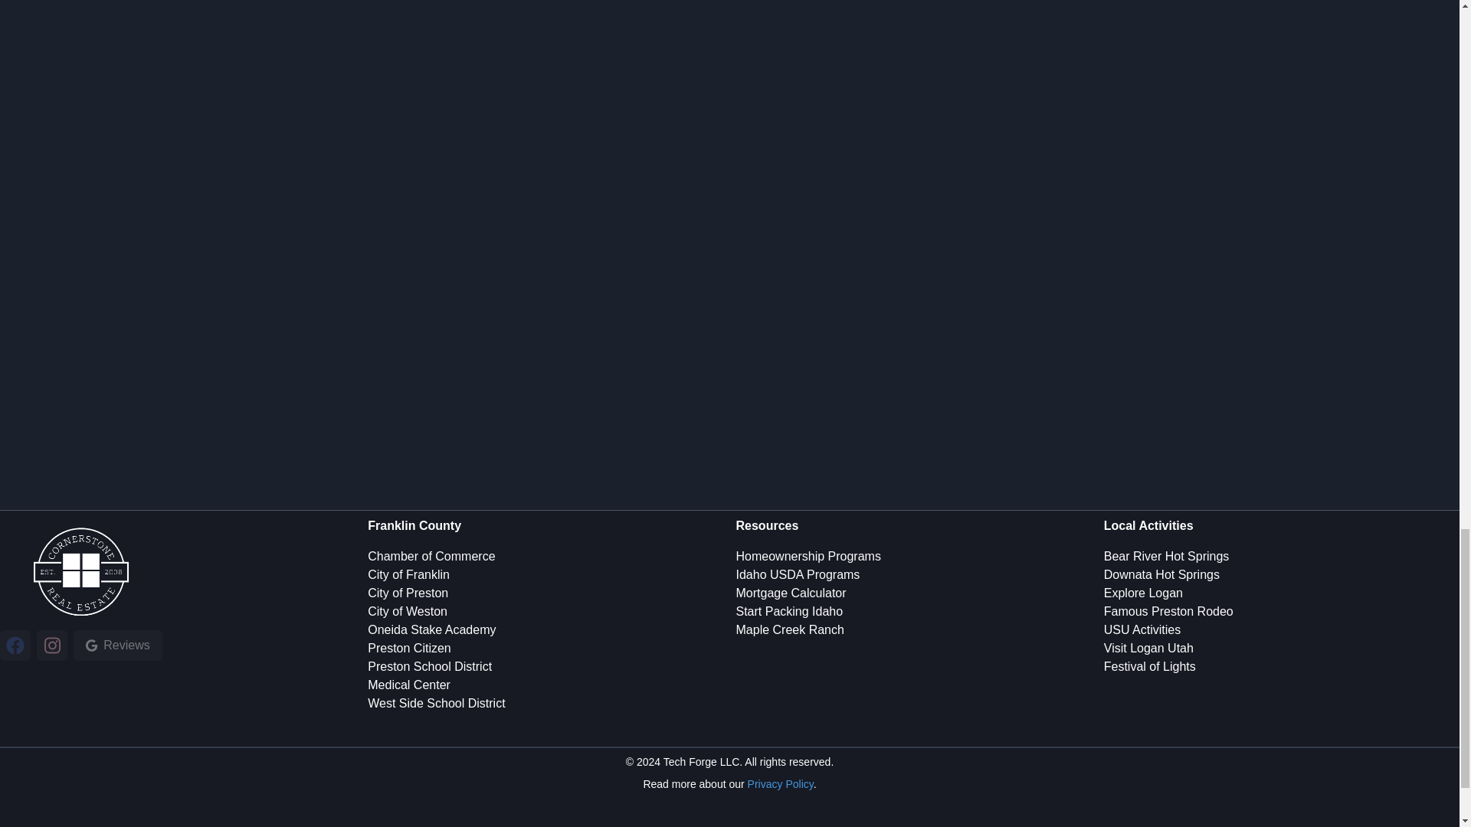 Image resolution: width=1471 pixels, height=827 pixels. Describe the element at coordinates (409, 648) in the screenshot. I see `Preston Citizen` at that location.